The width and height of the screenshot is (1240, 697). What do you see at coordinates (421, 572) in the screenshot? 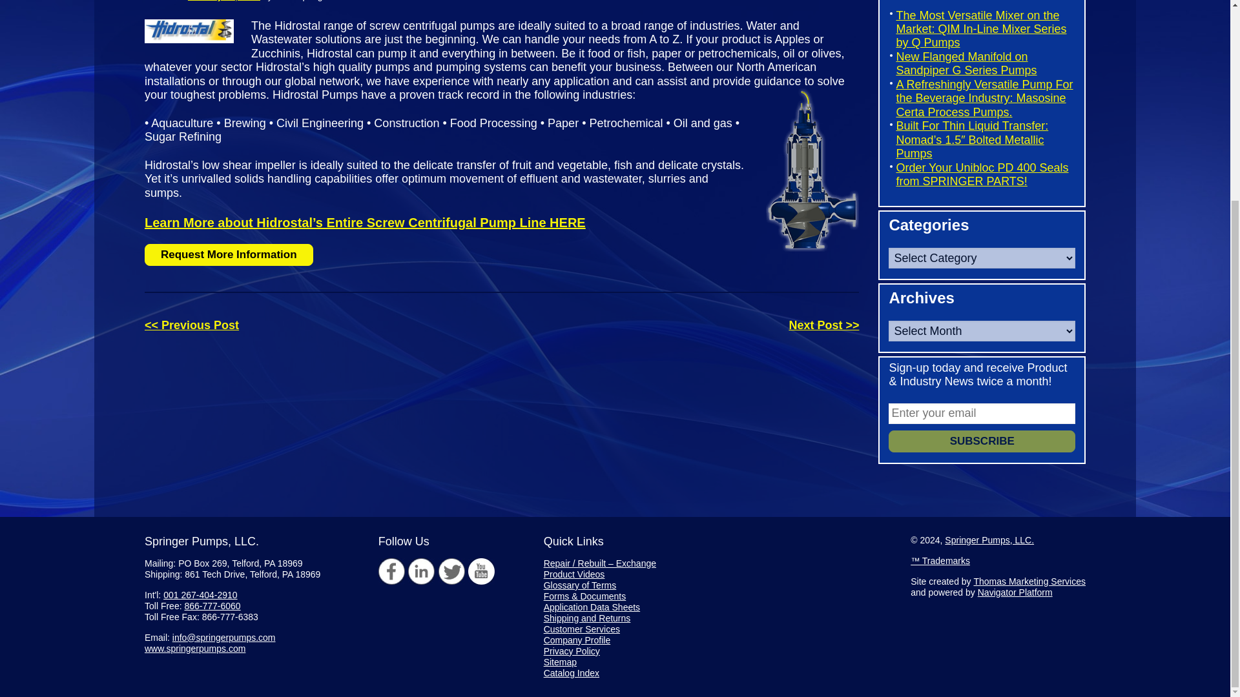
I see `LinkedIn` at bounding box center [421, 572].